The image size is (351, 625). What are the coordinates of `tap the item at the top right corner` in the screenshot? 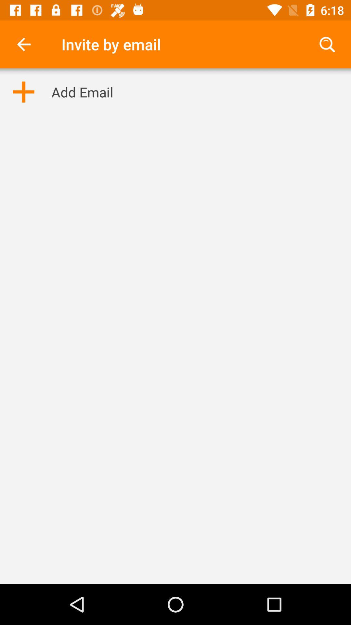 It's located at (327, 44).